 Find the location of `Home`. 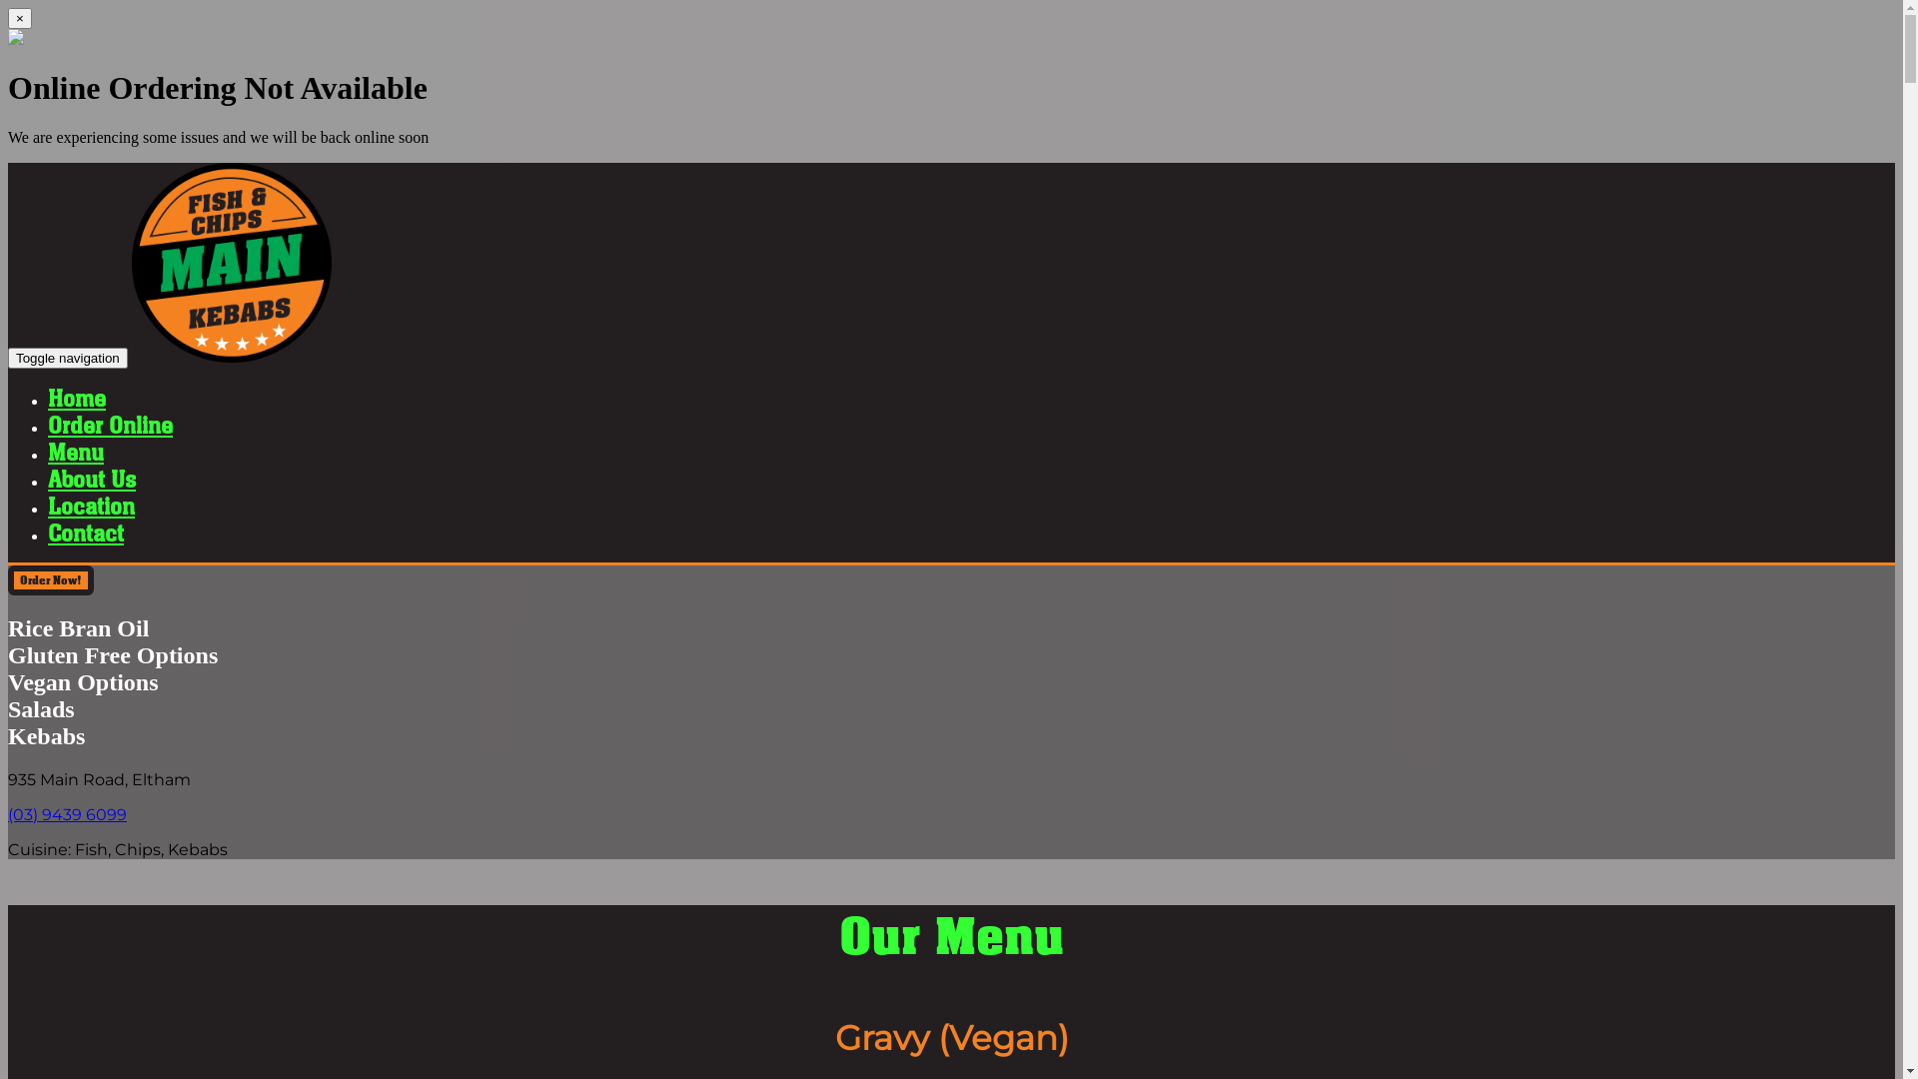

Home is located at coordinates (77, 398).